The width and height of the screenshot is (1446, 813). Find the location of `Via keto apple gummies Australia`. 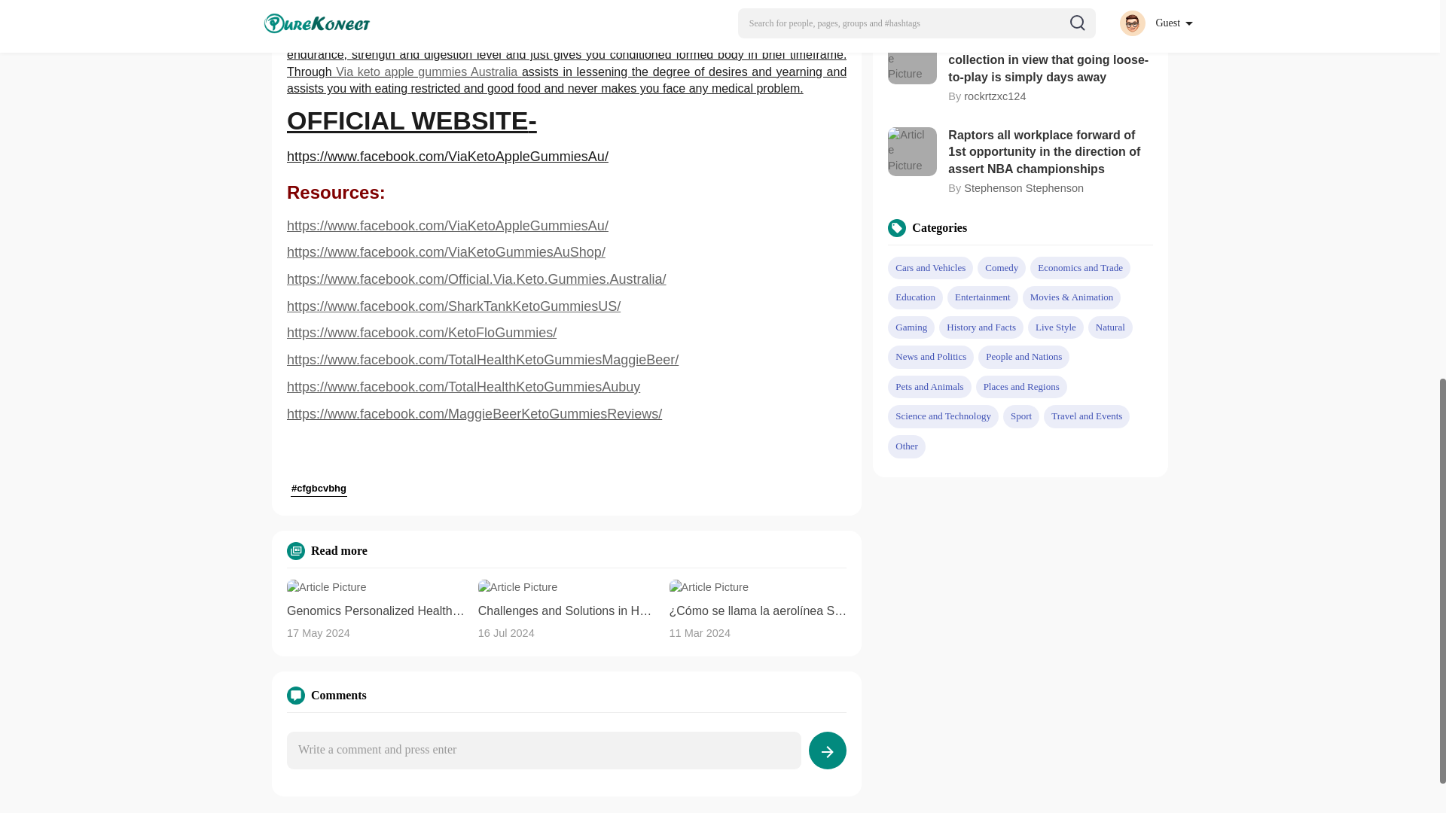

Via keto apple gummies Australia is located at coordinates (429, 72).